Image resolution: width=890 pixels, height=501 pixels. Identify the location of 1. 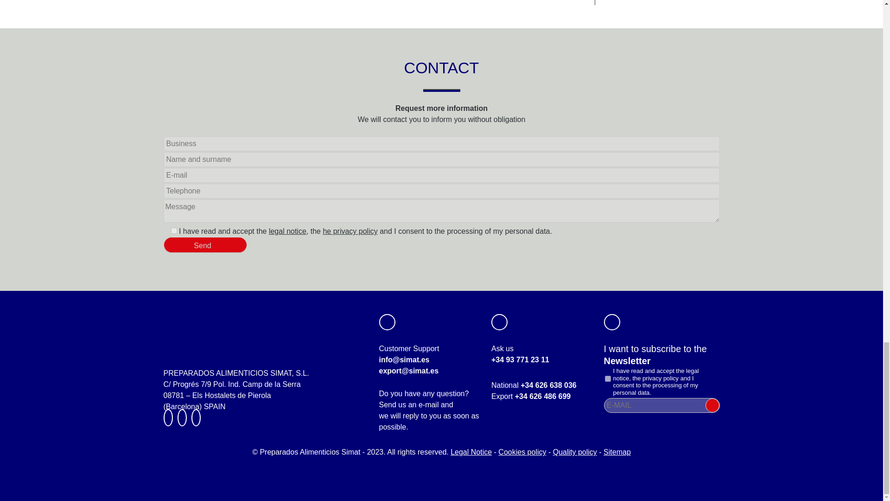
(173, 231).